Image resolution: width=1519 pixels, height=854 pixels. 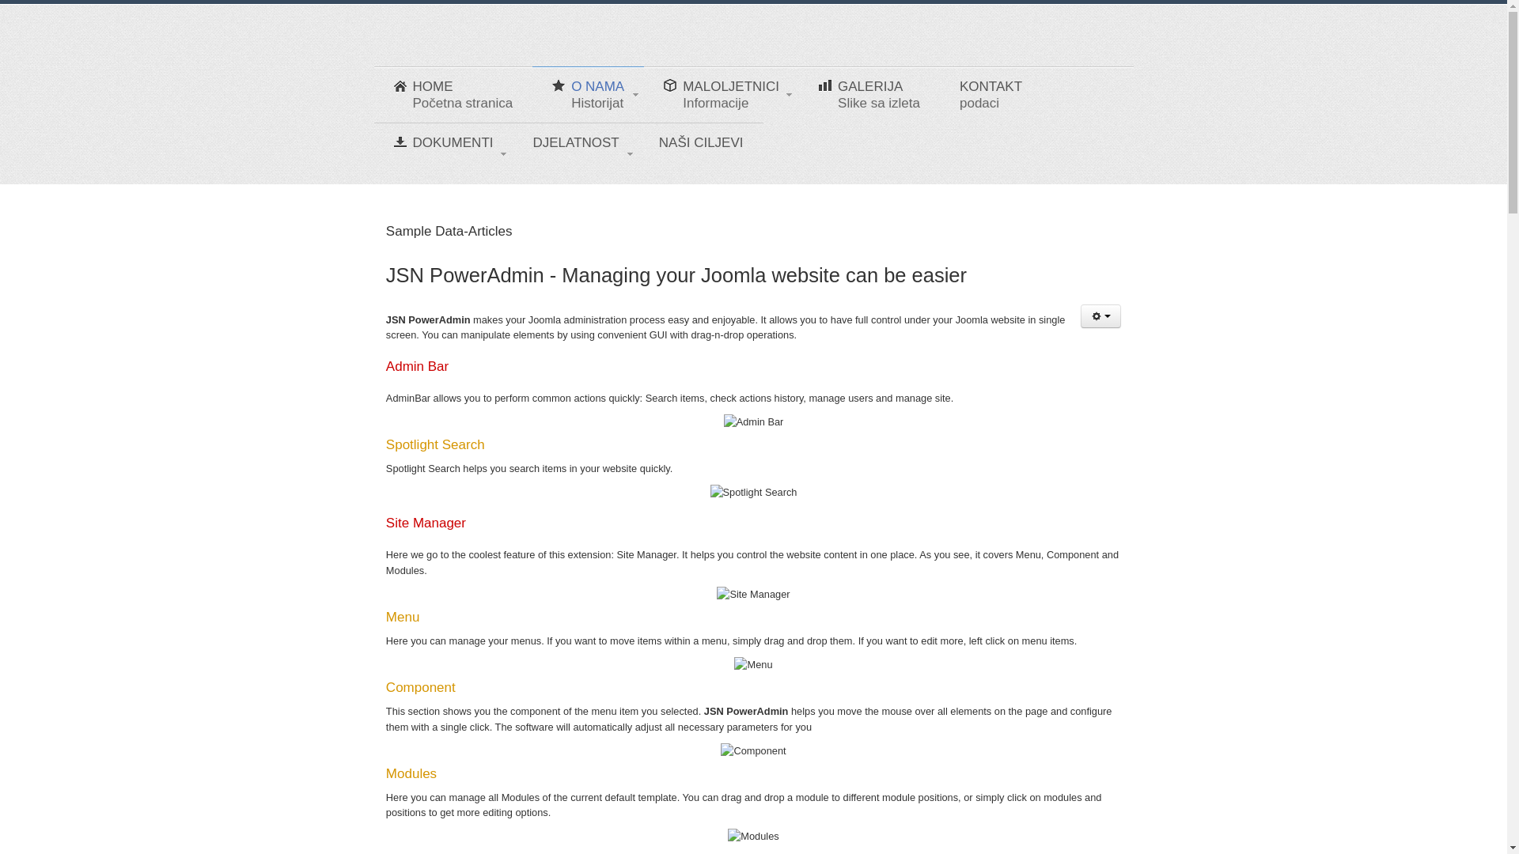 I want to click on DOKUMENTI, so click(x=869, y=95).